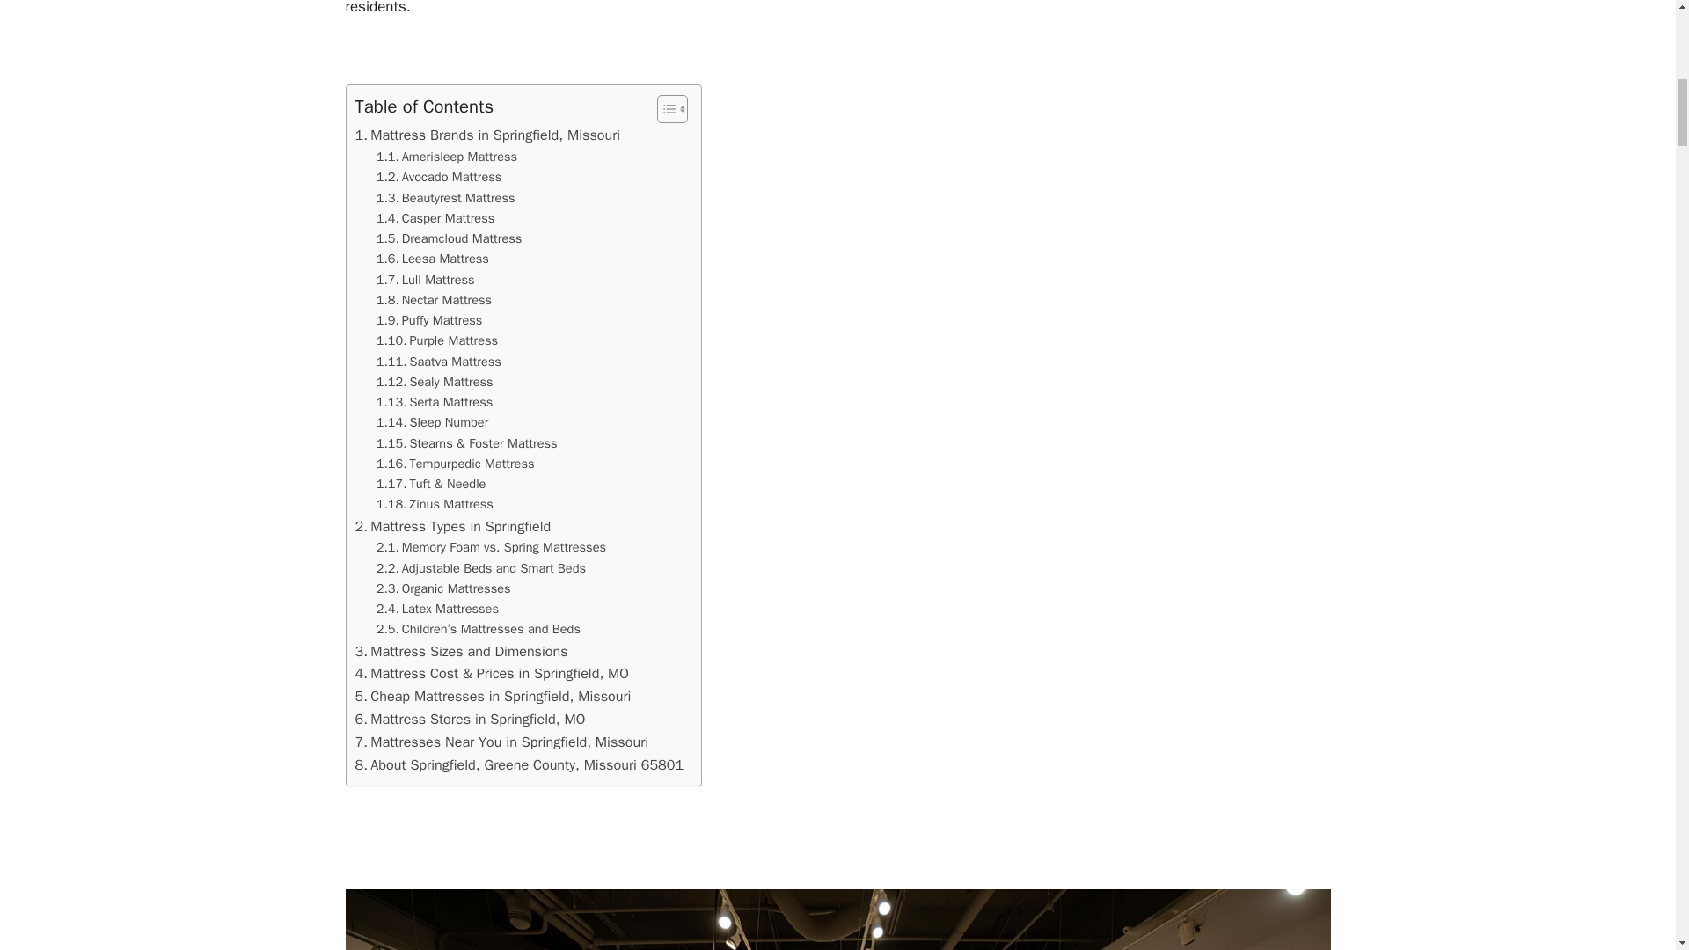  What do you see at coordinates (487, 135) in the screenshot?
I see `Mattress Brands in Springfield, Missouri` at bounding box center [487, 135].